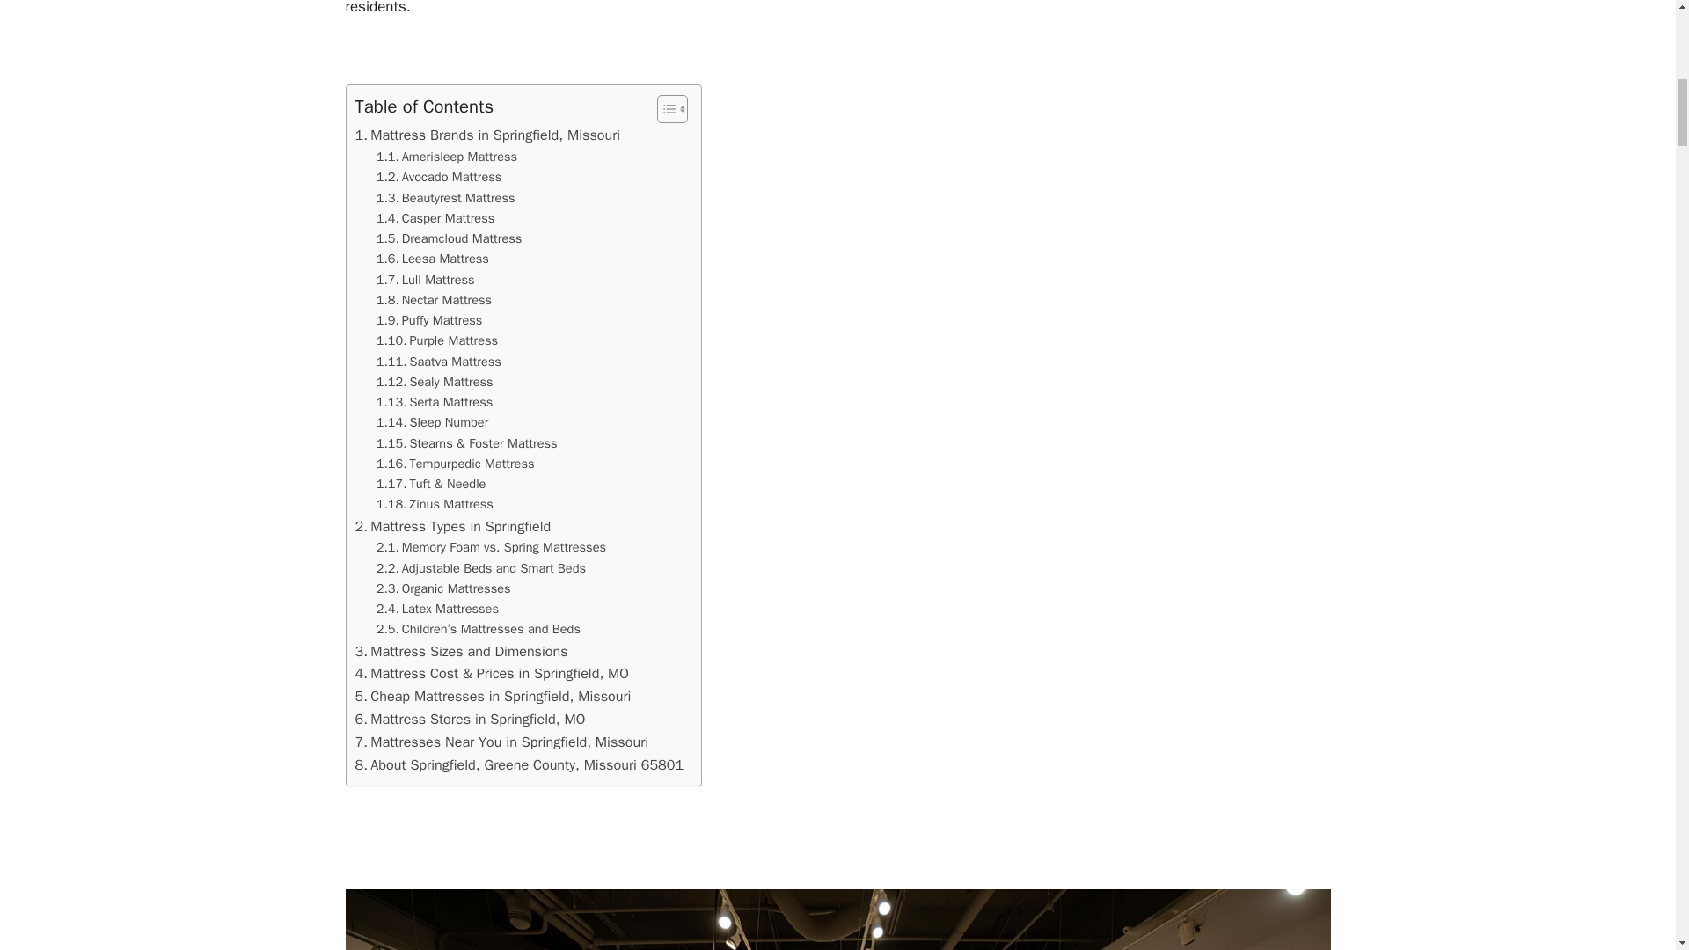  What do you see at coordinates (487, 135) in the screenshot?
I see `Mattress Brands in Springfield, Missouri` at bounding box center [487, 135].